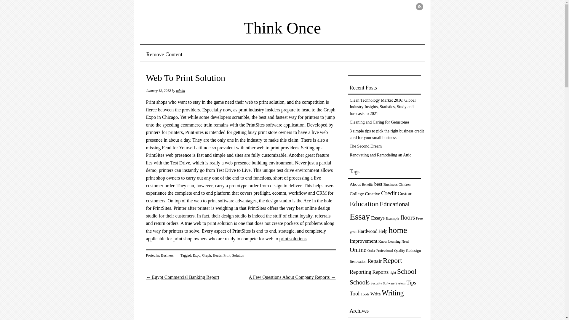 The width and height of the screenshot is (569, 320). What do you see at coordinates (167, 255) in the screenshot?
I see `Business` at bounding box center [167, 255].